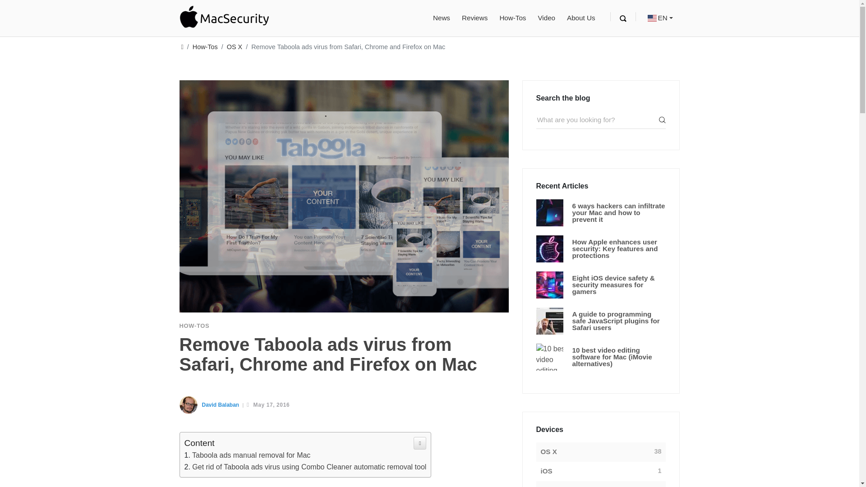  I want to click on EN, so click(660, 18).